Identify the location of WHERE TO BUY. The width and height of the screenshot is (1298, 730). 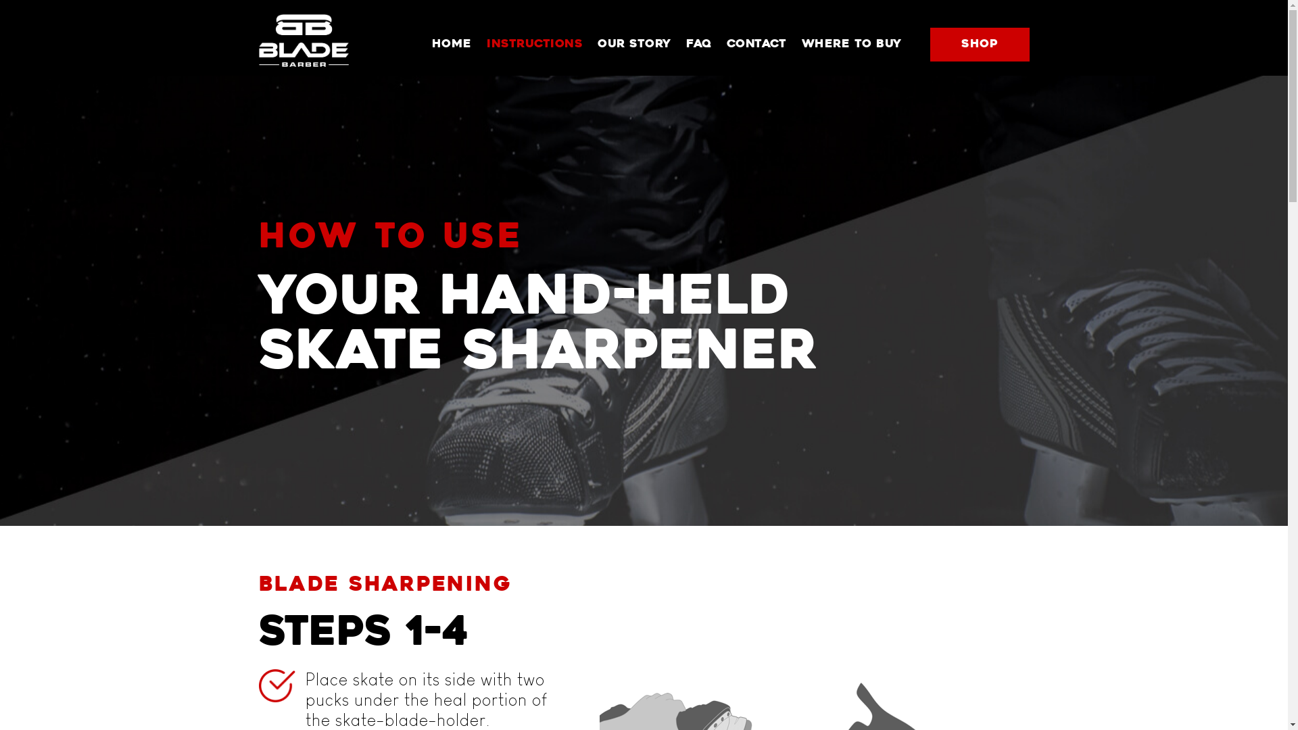
(852, 45).